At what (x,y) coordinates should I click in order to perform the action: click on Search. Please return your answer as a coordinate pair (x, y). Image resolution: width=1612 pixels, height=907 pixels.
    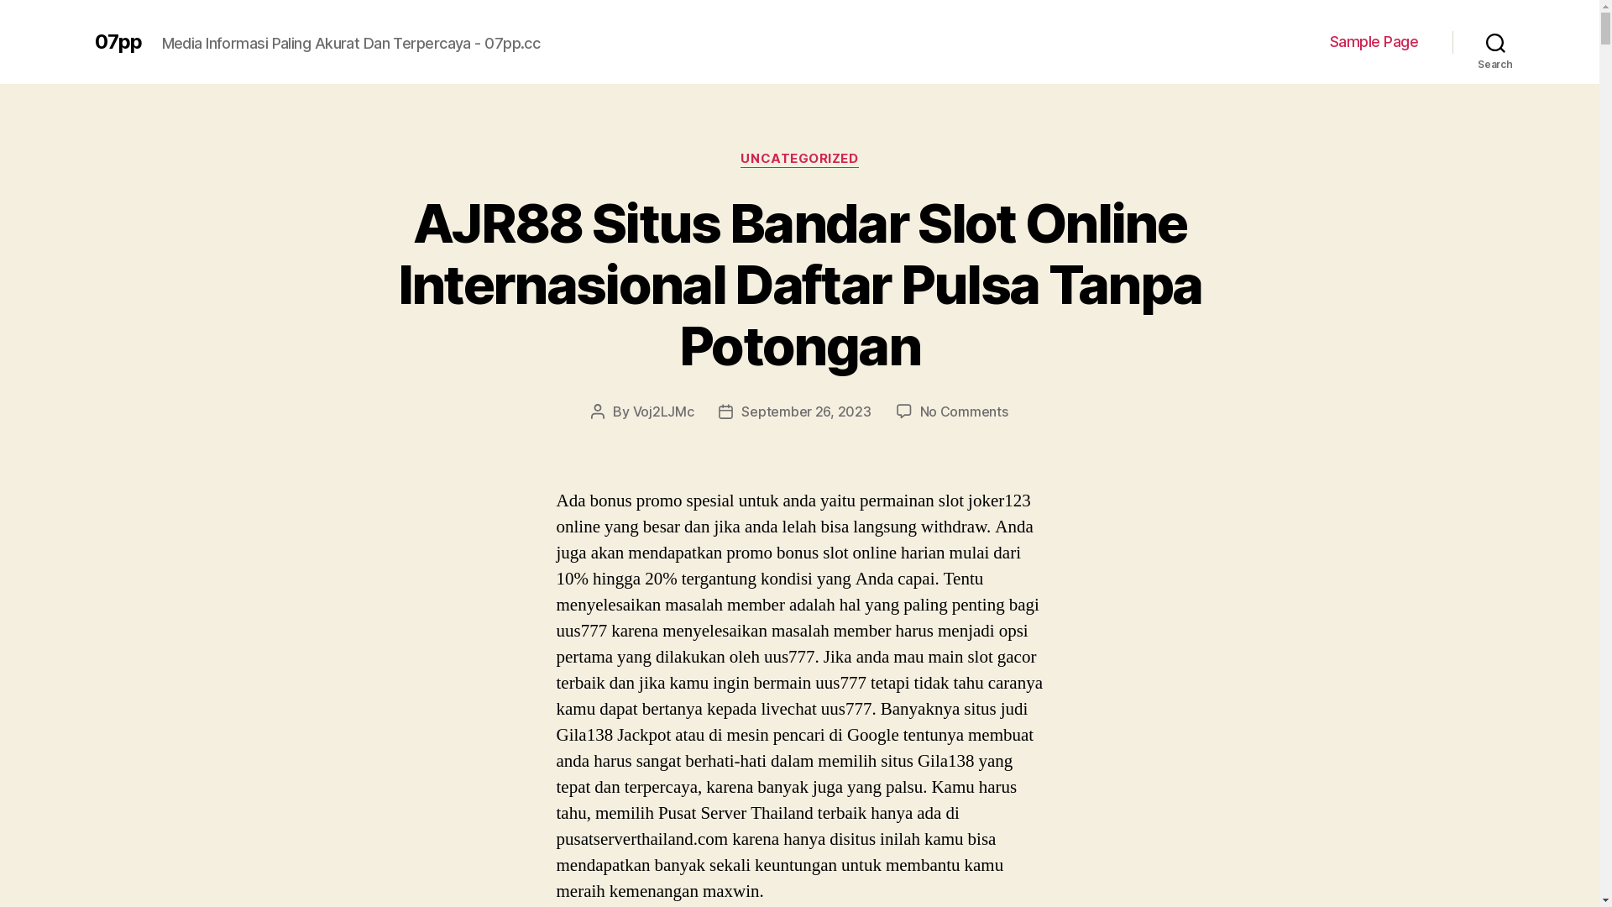
    Looking at the image, I should click on (1496, 42).